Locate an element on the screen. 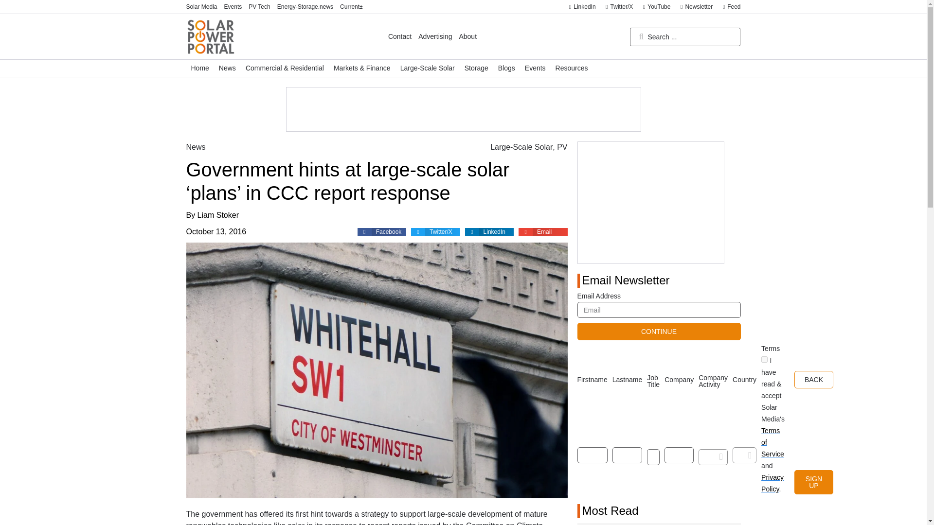 The height and width of the screenshot is (525, 934). Solar Media is located at coordinates (201, 7).